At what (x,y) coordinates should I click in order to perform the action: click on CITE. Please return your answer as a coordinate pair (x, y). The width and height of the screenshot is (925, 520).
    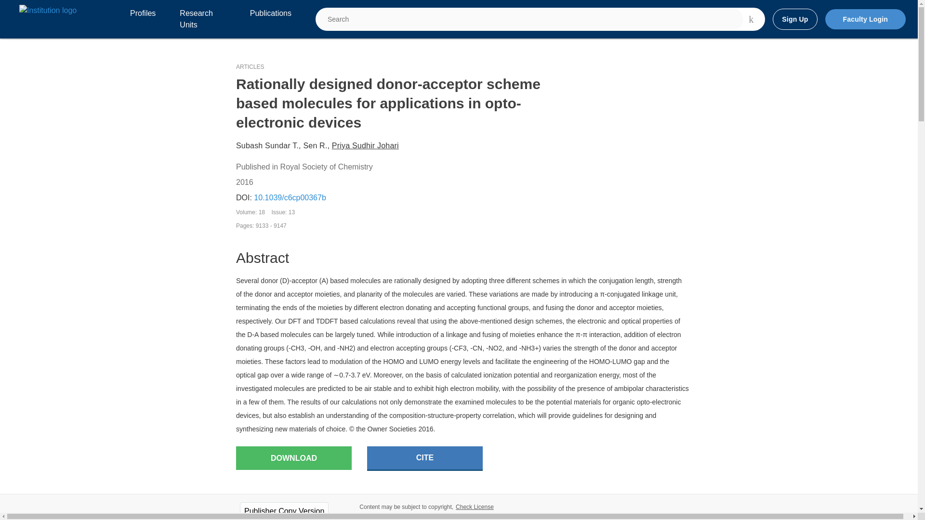
    Looking at the image, I should click on (425, 458).